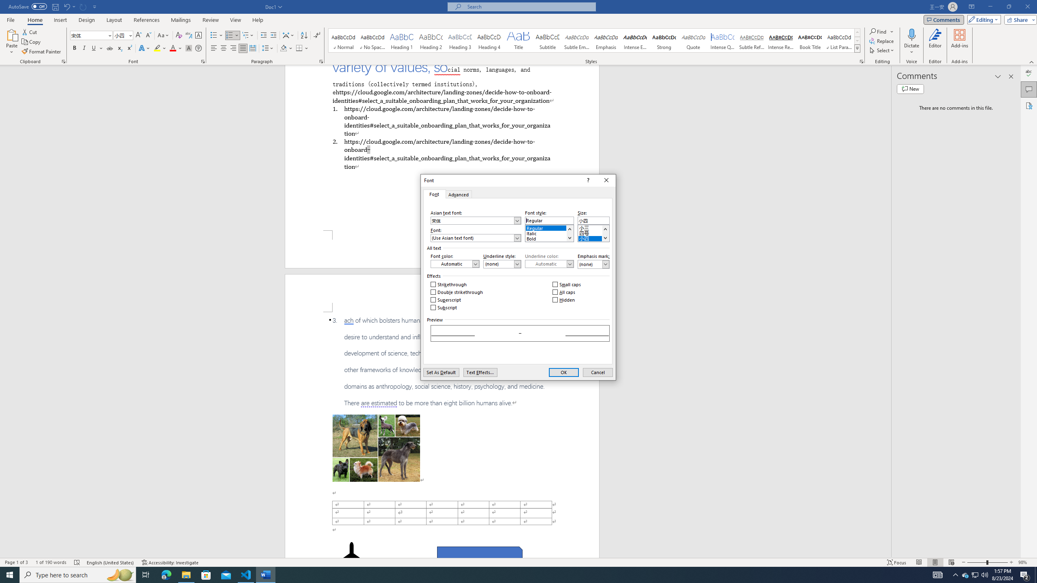 The height and width of the screenshot is (583, 1037). What do you see at coordinates (214, 49) in the screenshot?
I see `Align Left` at bounding box center [214, 49].